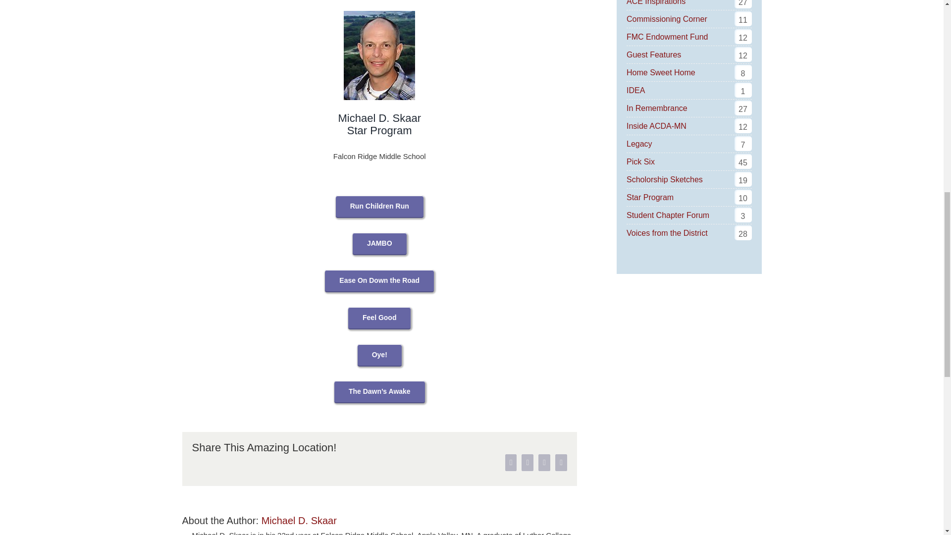 The width and height of the screenshot is (951, 535). What do you see at coordinates (379, 206) in the screenshot?
I see `Run Children Run` at bounding box center [379, 206].